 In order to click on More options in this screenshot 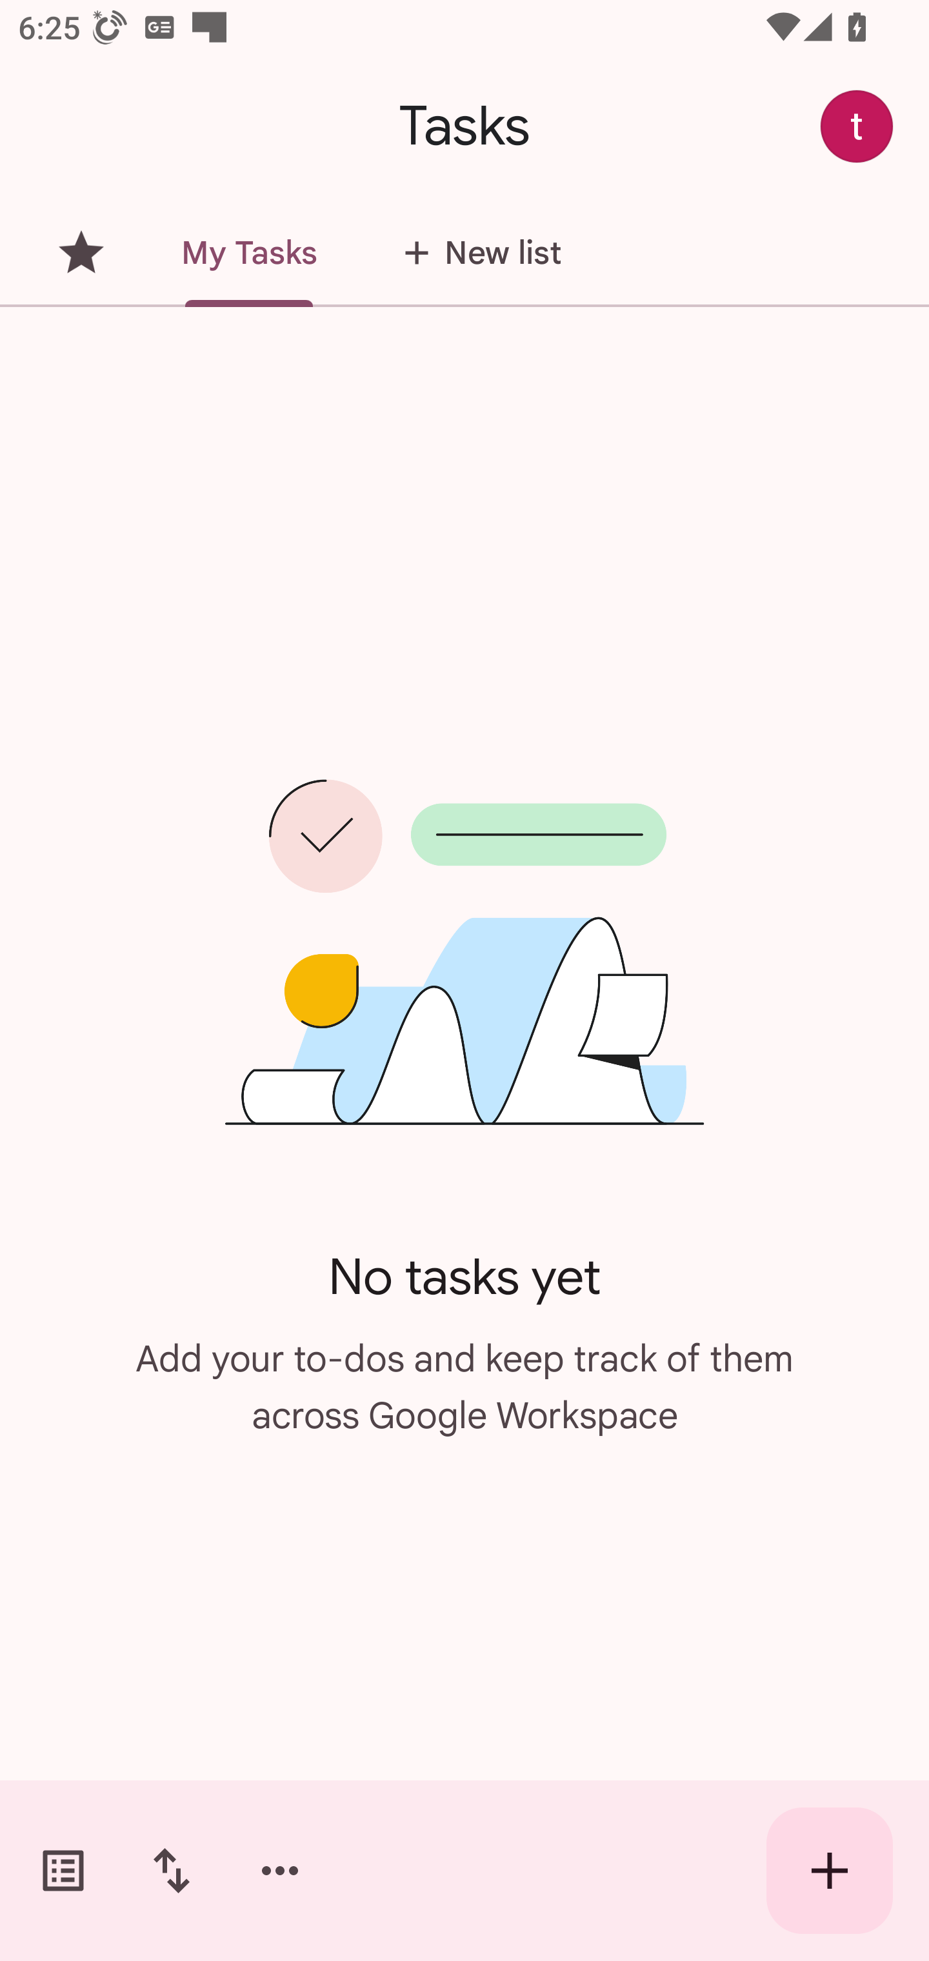, I will do `click(280, 1871)`.